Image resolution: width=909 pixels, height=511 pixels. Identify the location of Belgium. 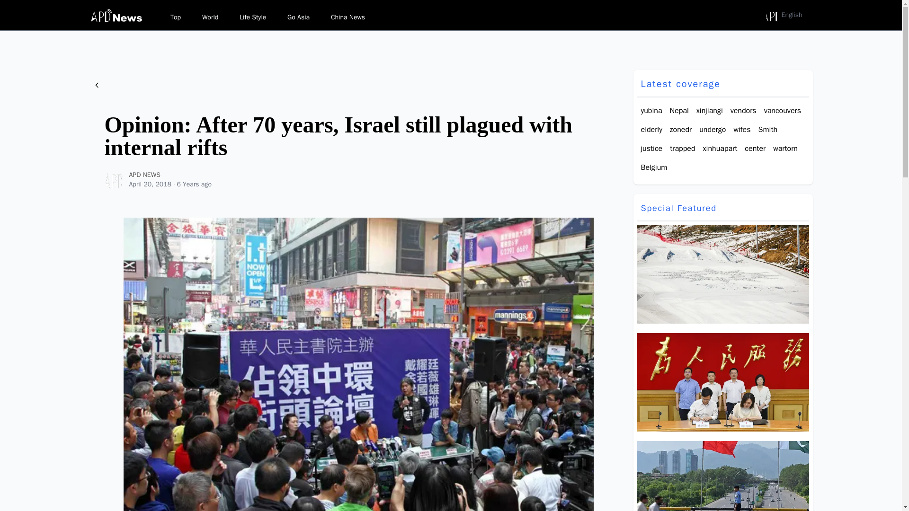
(654, 167).